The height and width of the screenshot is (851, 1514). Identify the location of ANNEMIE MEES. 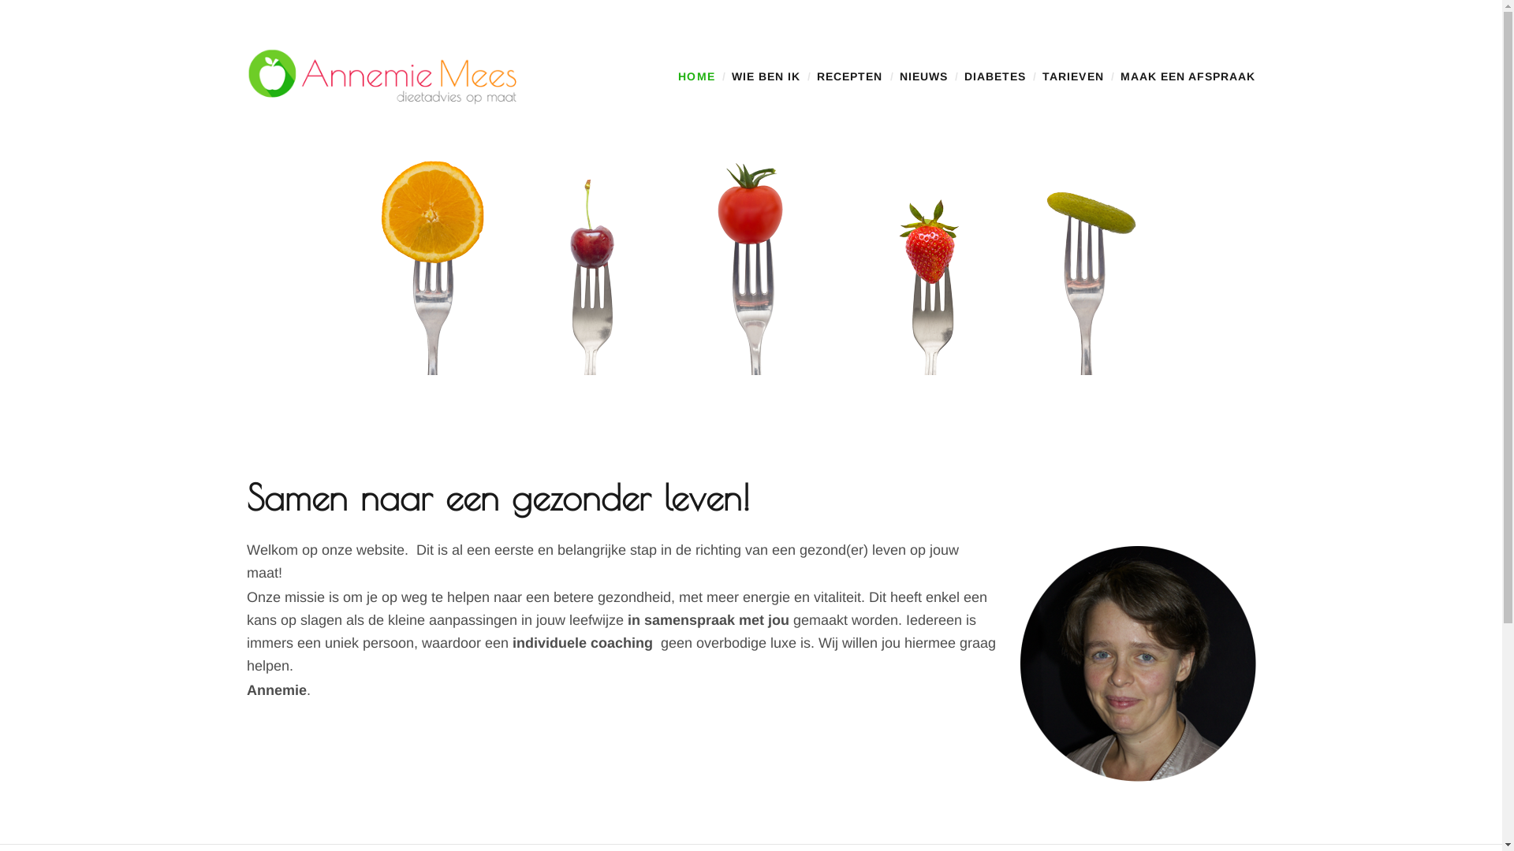
(256, 230).